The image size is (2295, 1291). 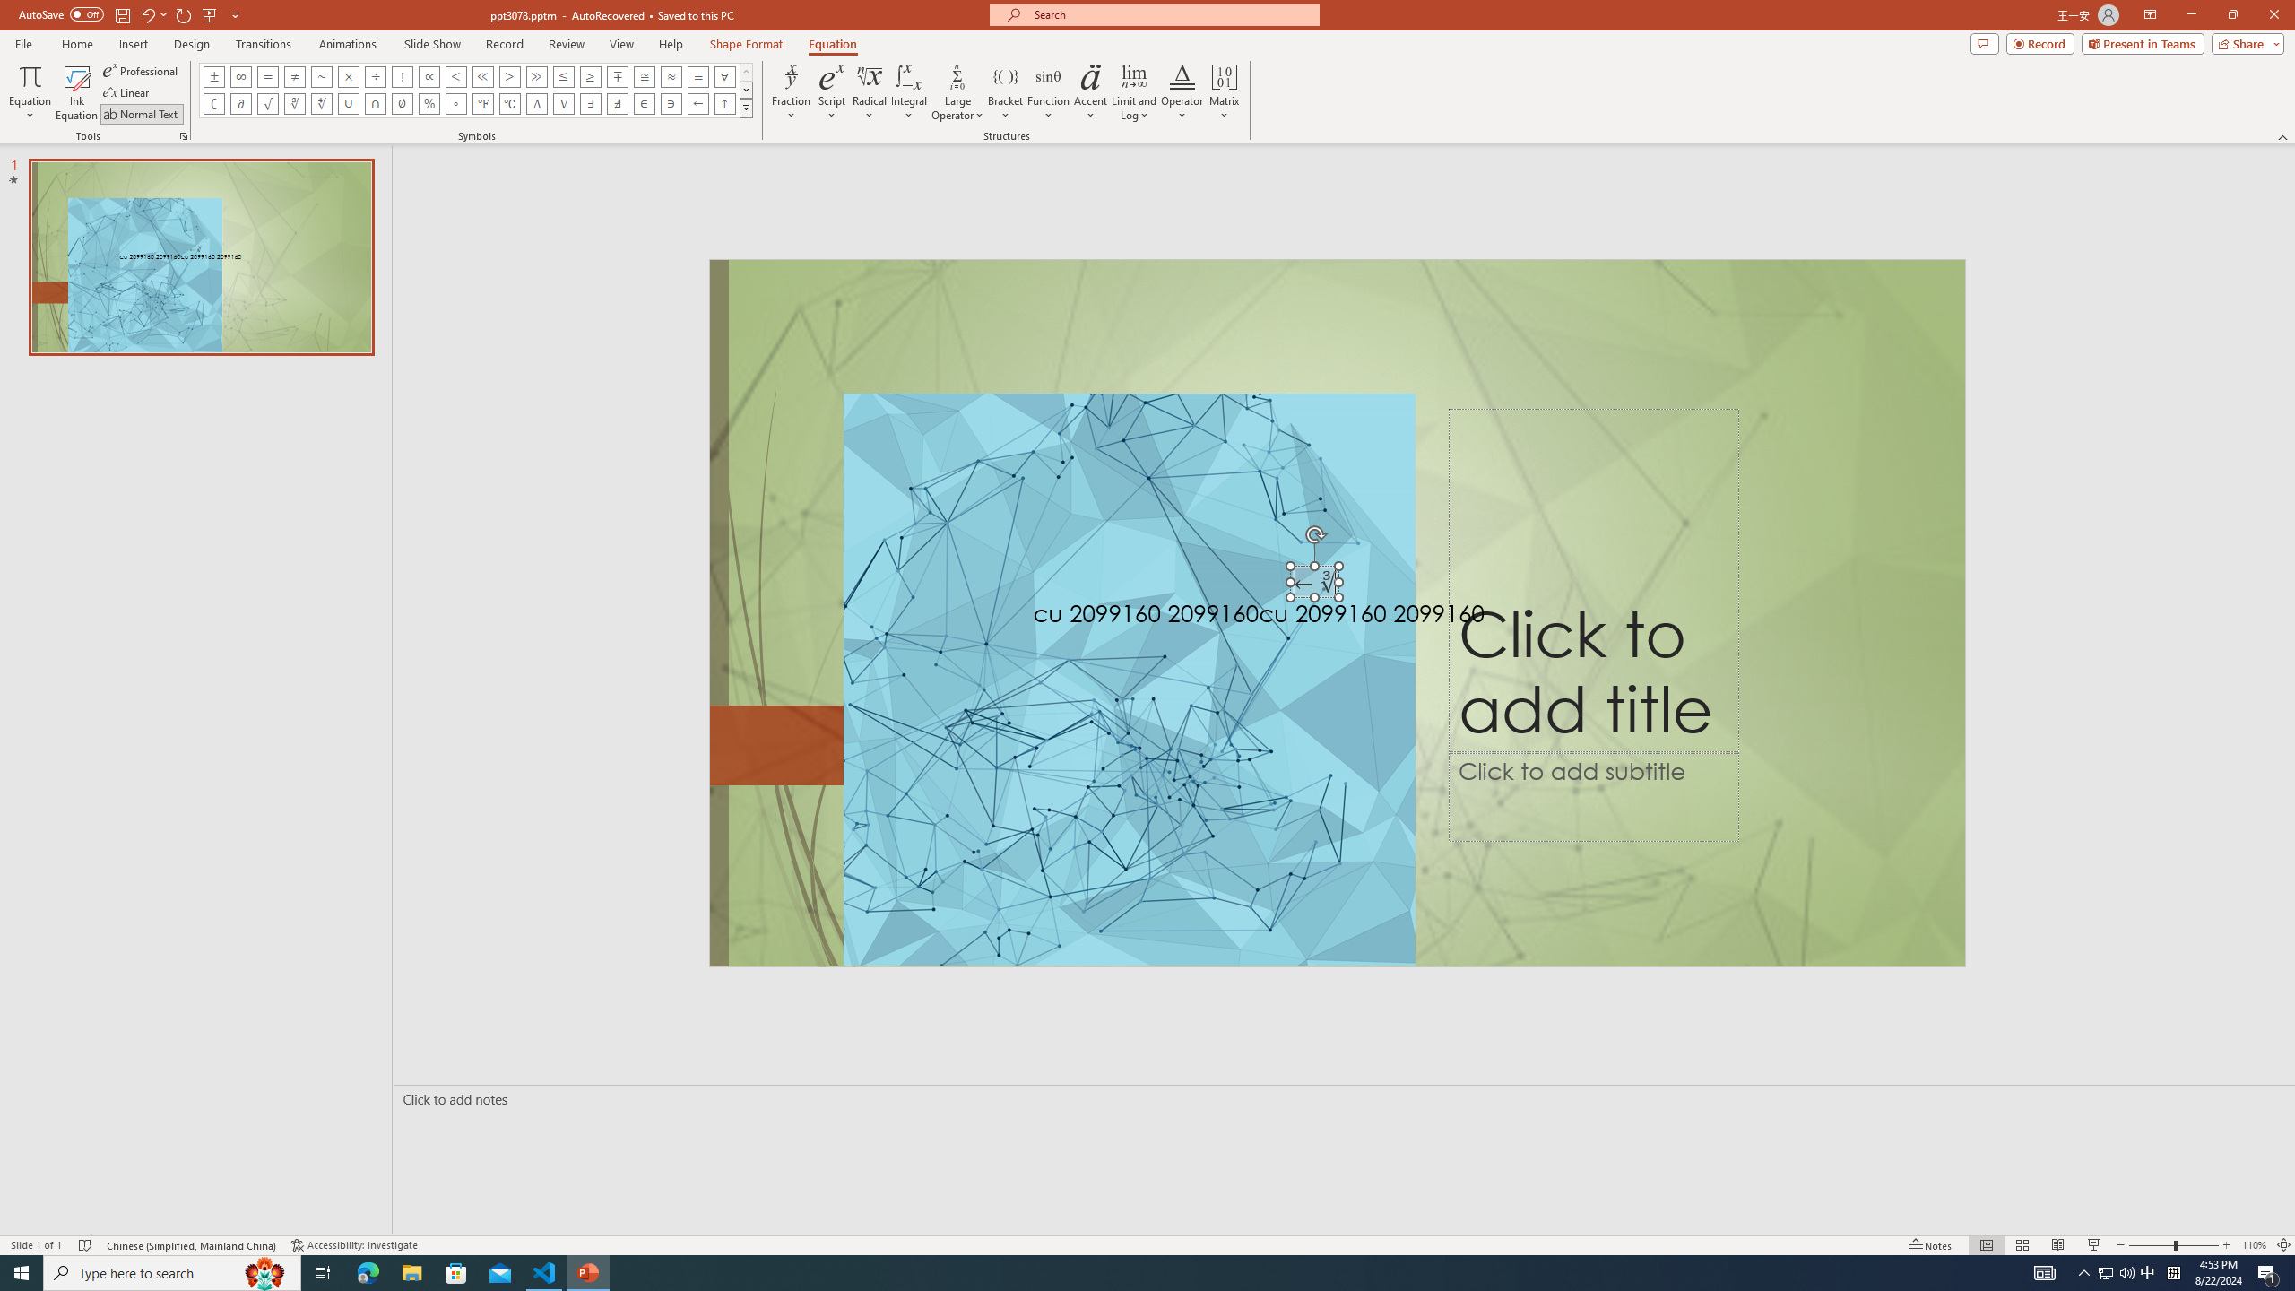 I want to click on Equation Symbol There Exists, so click(x=591, y=104).